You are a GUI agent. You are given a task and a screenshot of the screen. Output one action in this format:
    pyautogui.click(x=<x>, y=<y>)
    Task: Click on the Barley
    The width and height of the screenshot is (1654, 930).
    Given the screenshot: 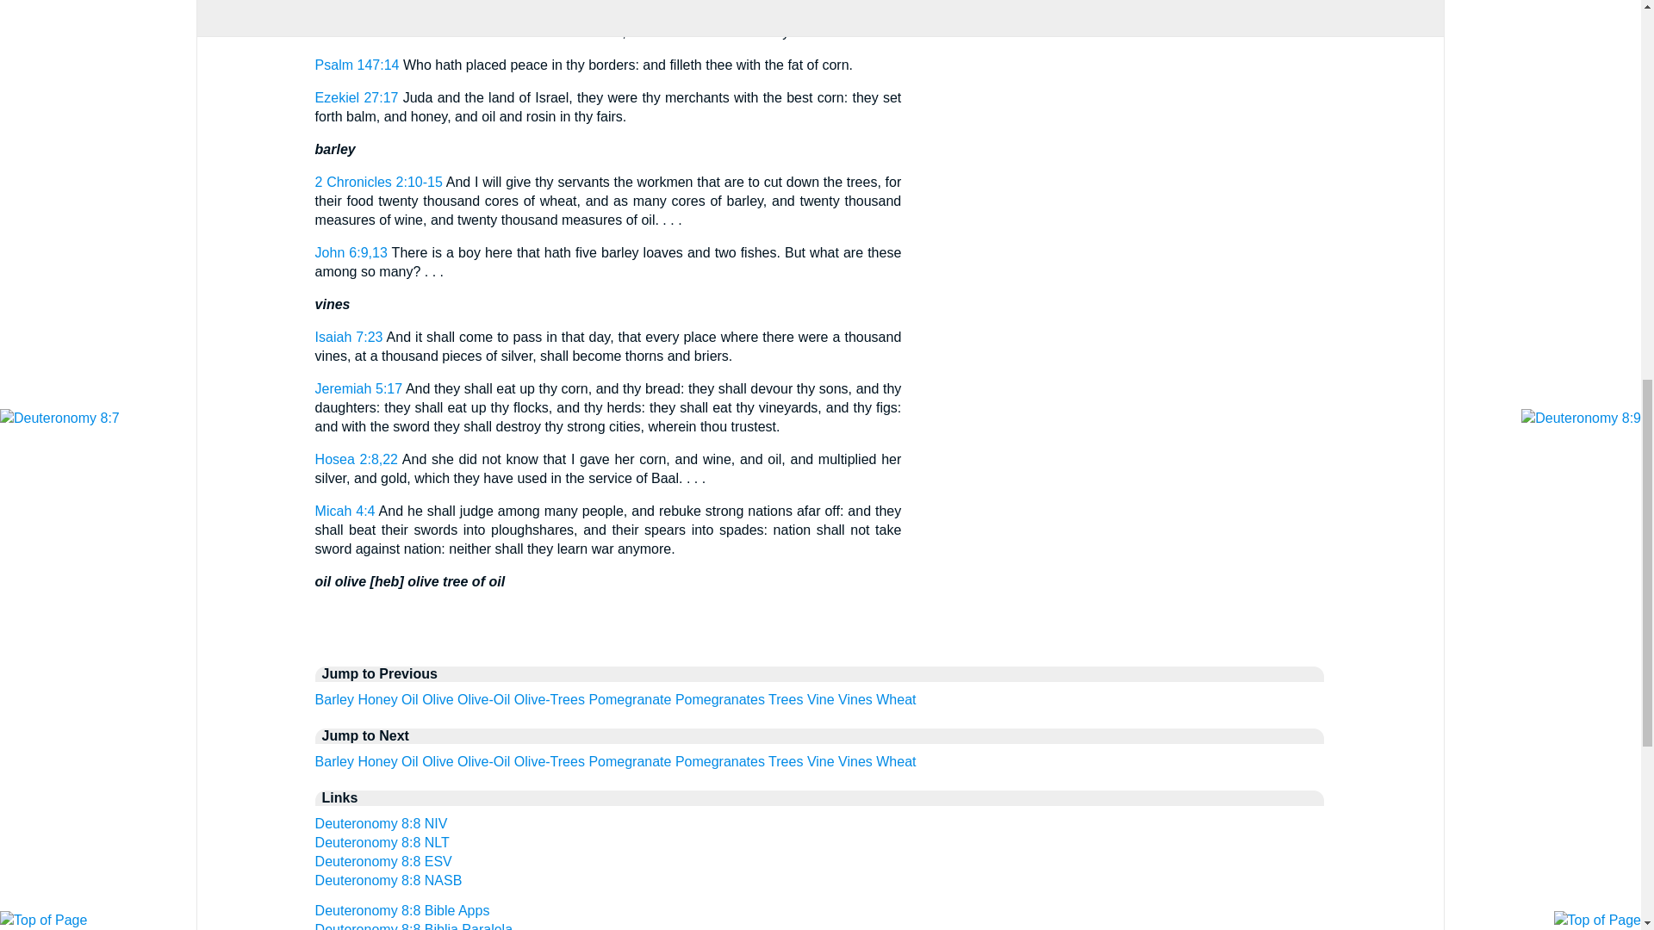 What is the action you would take?
    pyautogui.click(x=334, y=699)
    